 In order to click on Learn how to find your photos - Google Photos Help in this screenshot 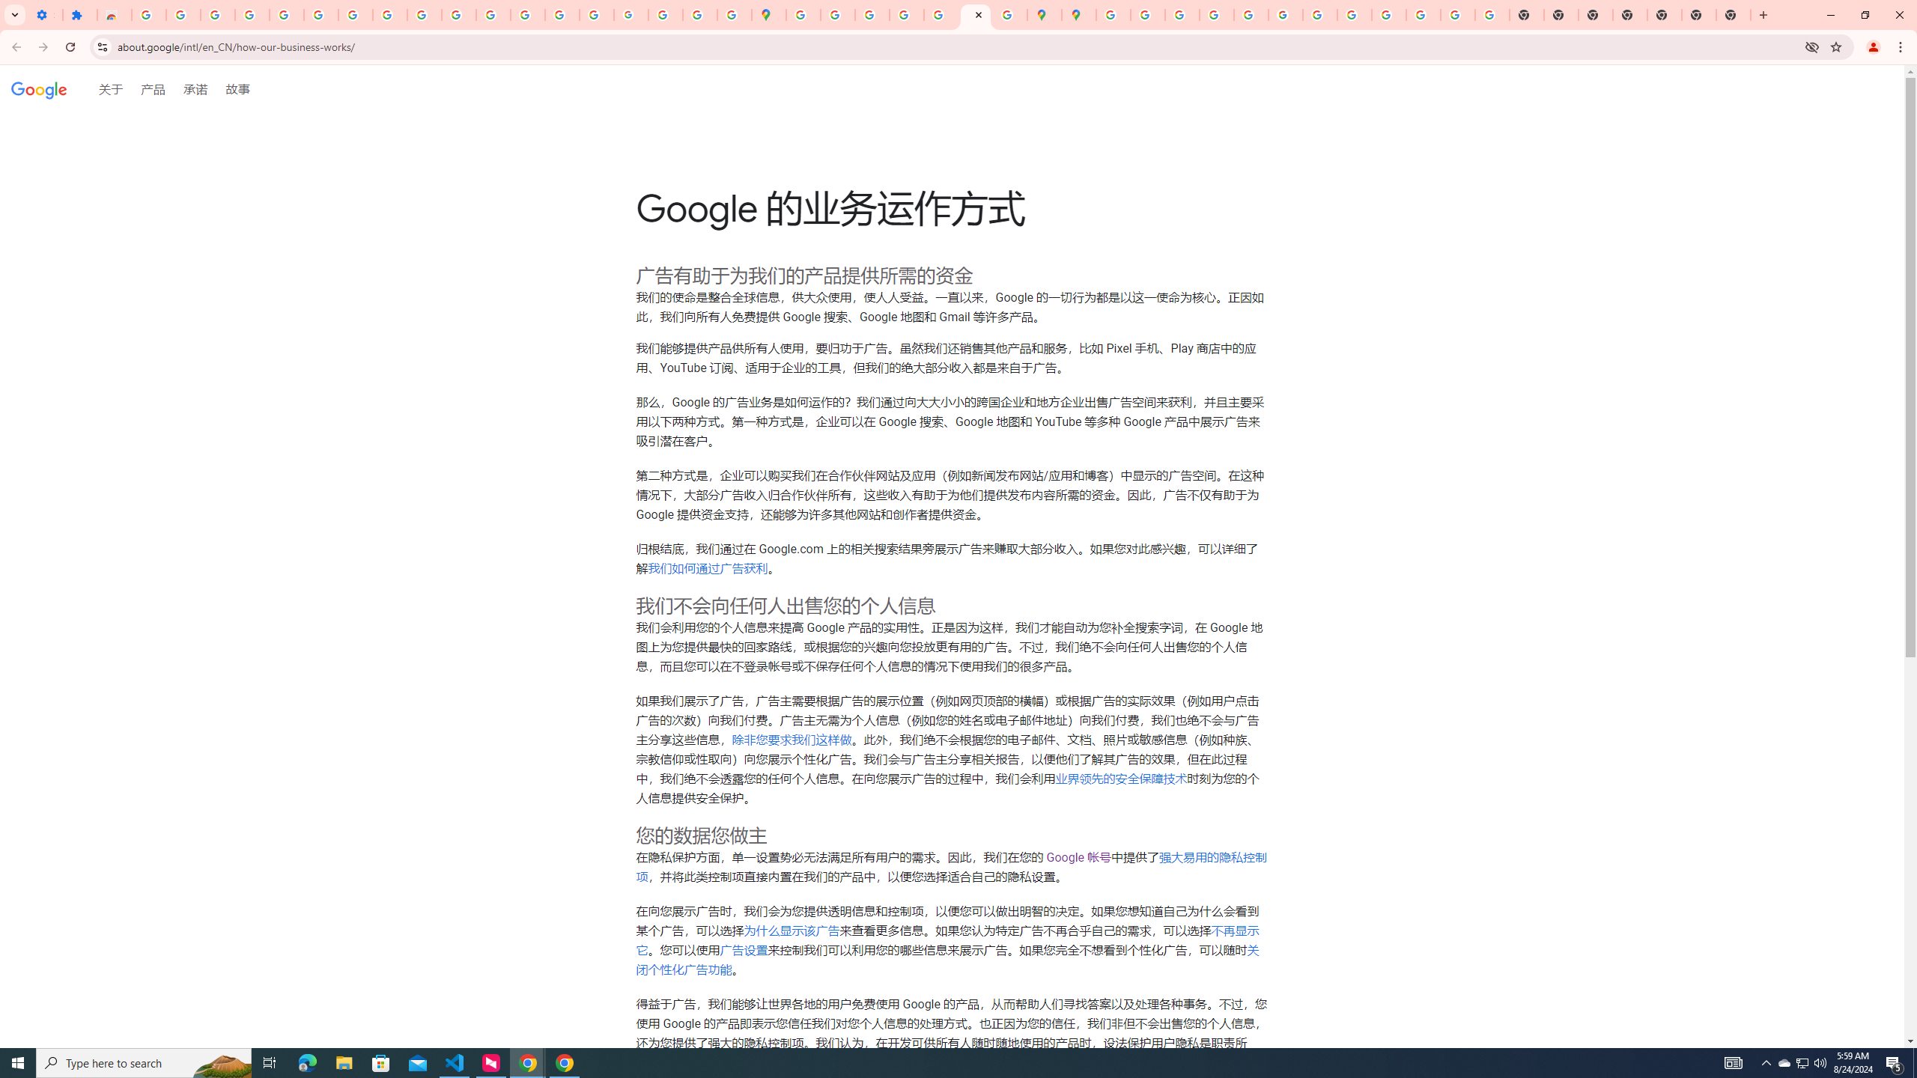, I will do `click(252, 15)`.